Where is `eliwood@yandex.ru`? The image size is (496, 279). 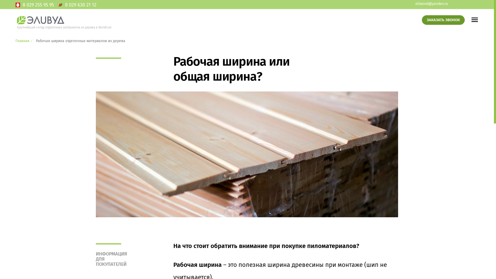
eliwood@yandex.ru is located at coordinates (432, 4).